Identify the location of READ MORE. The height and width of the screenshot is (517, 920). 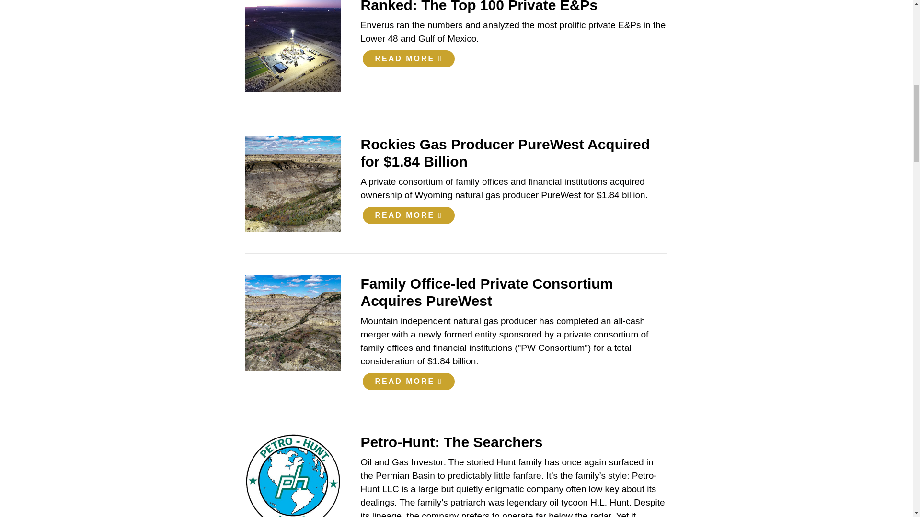
(408, 214).